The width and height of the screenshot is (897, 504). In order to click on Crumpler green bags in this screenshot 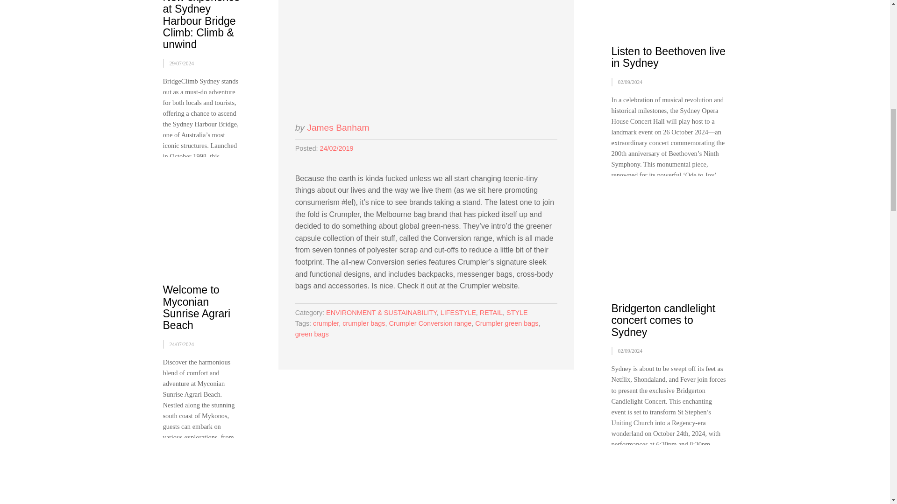, I will do `click(506, 323)`.